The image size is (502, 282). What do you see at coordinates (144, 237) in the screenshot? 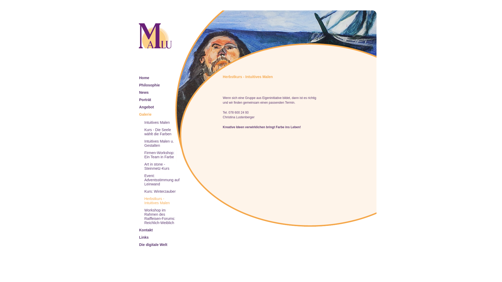
I see `Links` at bounding box center [144, 237].